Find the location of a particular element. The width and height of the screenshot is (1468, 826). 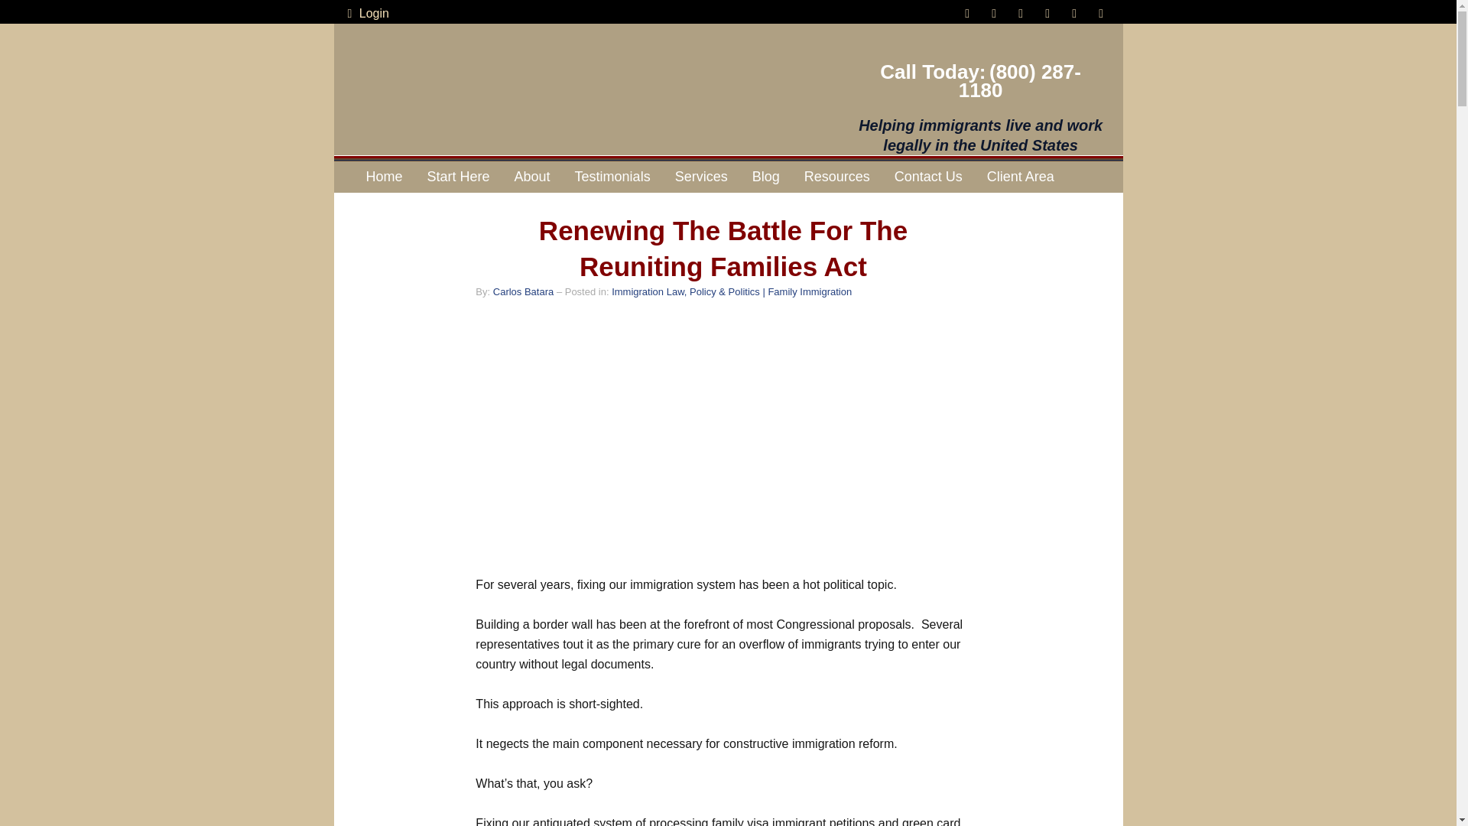

Services is located at coordinates (701, 176).